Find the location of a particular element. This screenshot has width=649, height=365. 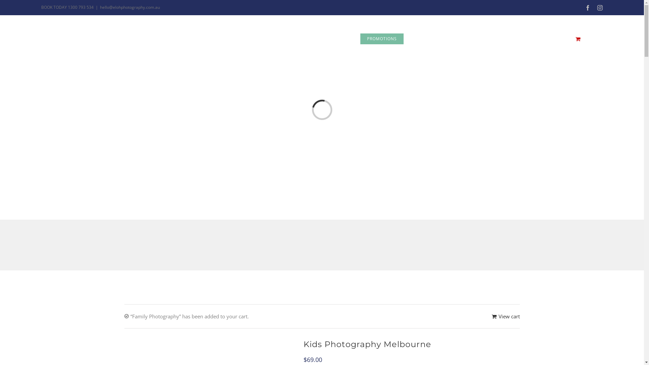

hello@elohphotography.com.au is located at coordinates (130, 7).